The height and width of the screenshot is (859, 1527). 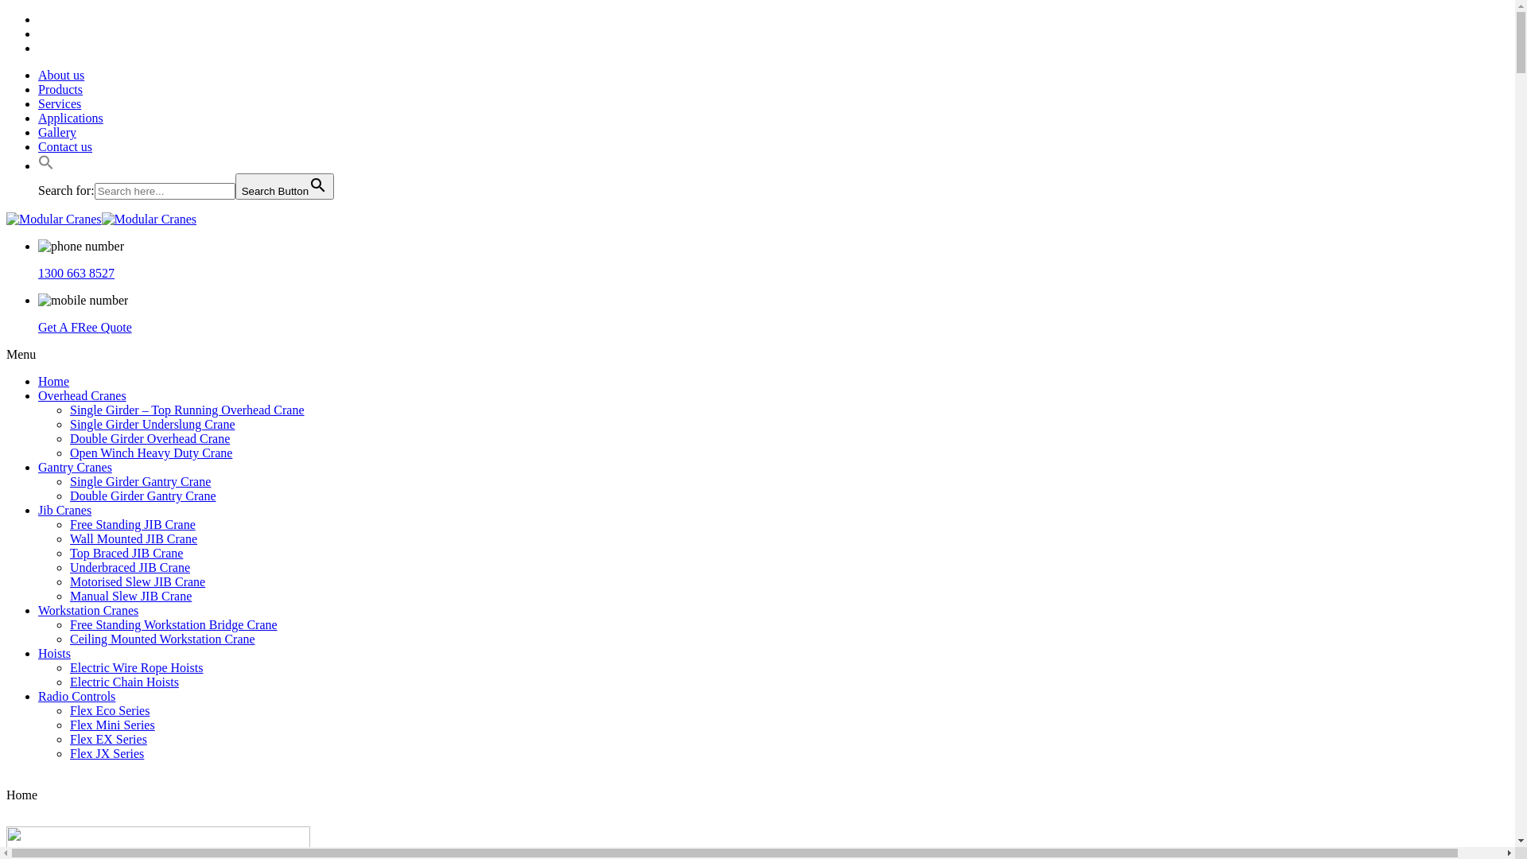 I want to click on Products, so click(x=60, y=89).